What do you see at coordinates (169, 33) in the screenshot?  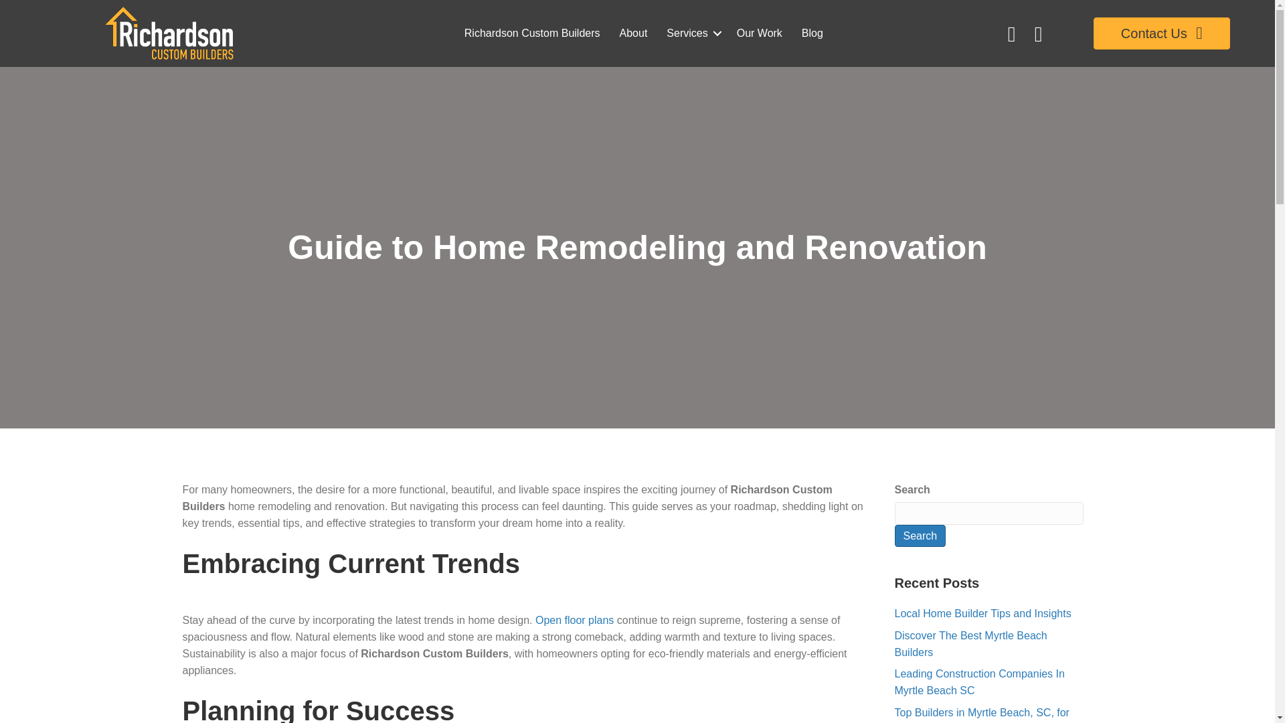 I see `logo80whitetext` at bounding box center [169, 33].